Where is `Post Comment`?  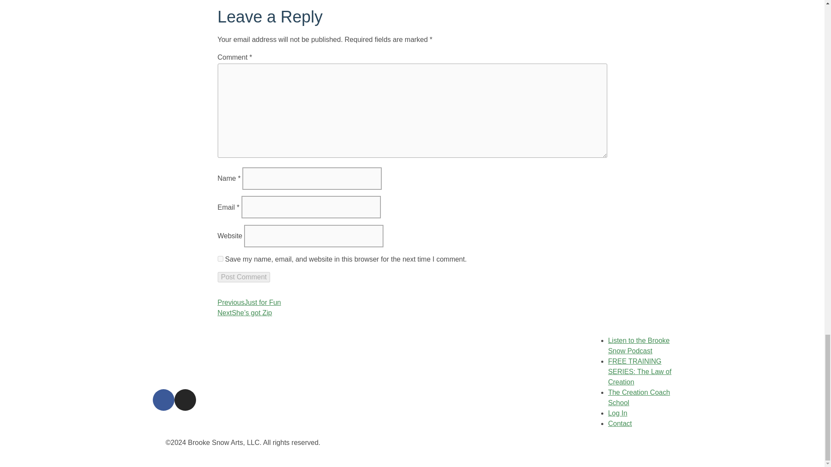 Post Comment is located at coordinates (243, 277).